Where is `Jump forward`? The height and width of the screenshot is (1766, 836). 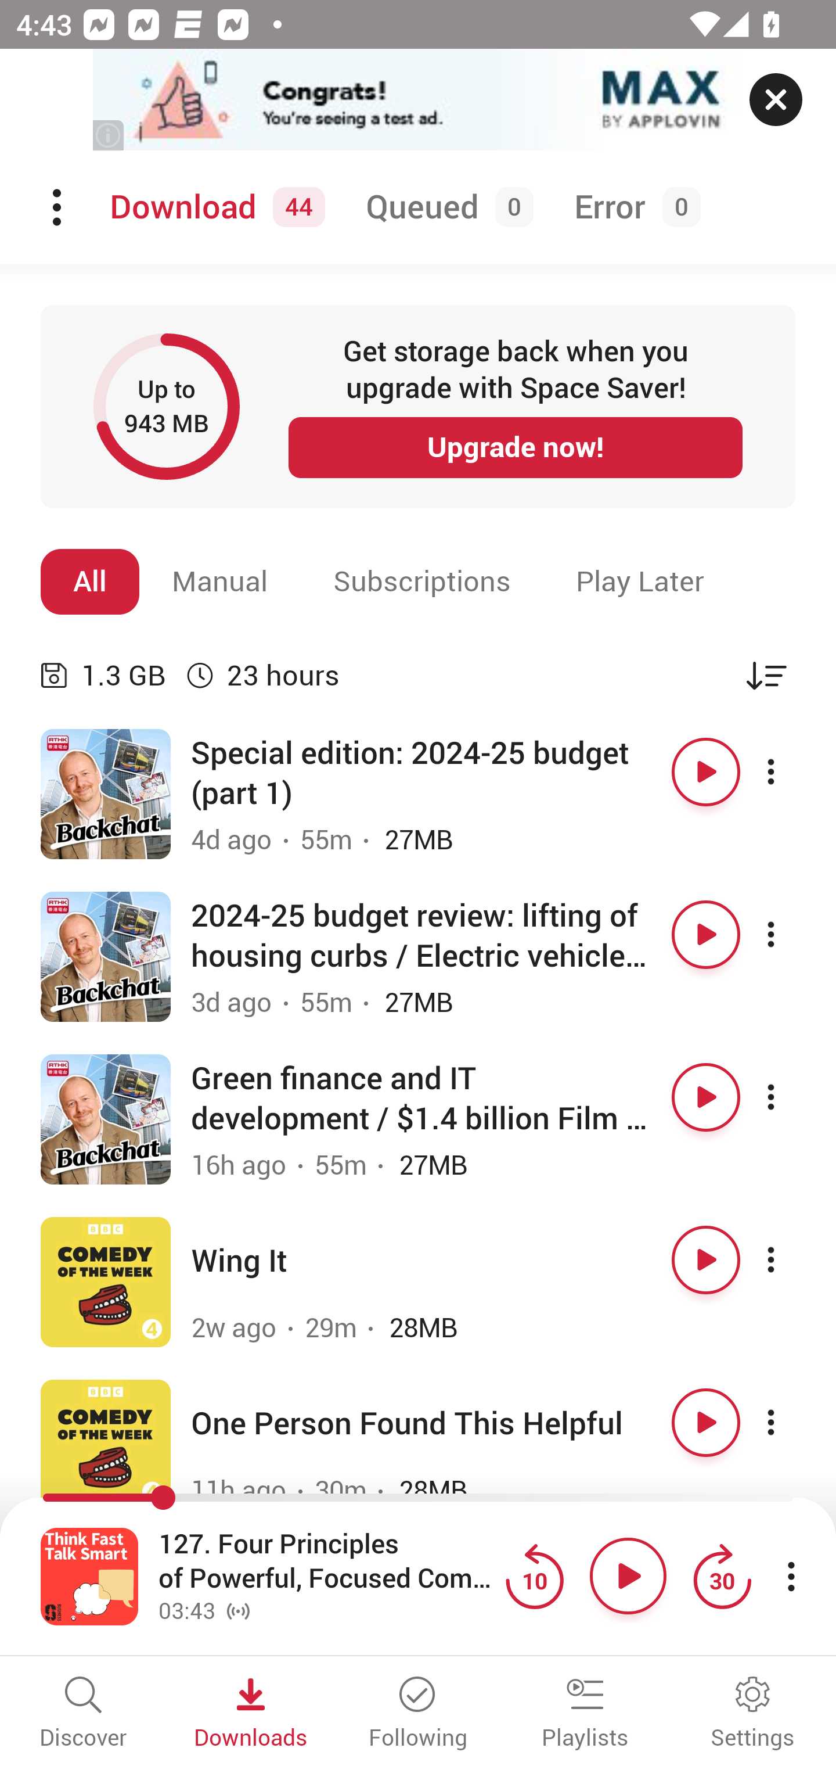 Jump forward is located at coordinates (722, 1575).